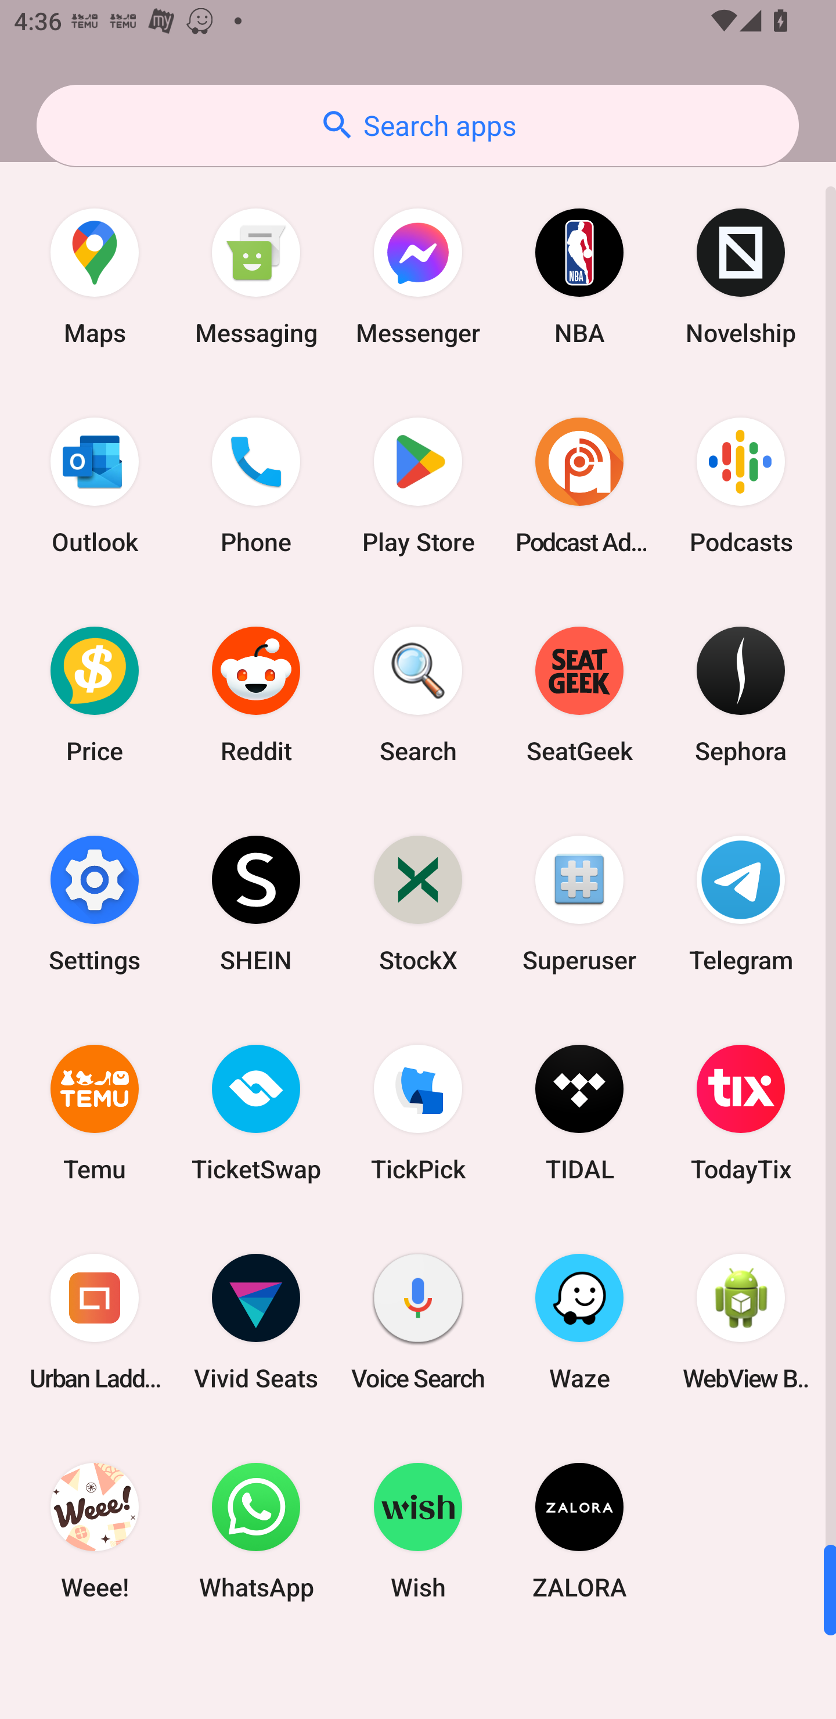 This screenshot has height=1719, width=836. What do you see at coordinates (741, 695) in the screenshot?
I see `Sephora` at bounding box center [741, 695].